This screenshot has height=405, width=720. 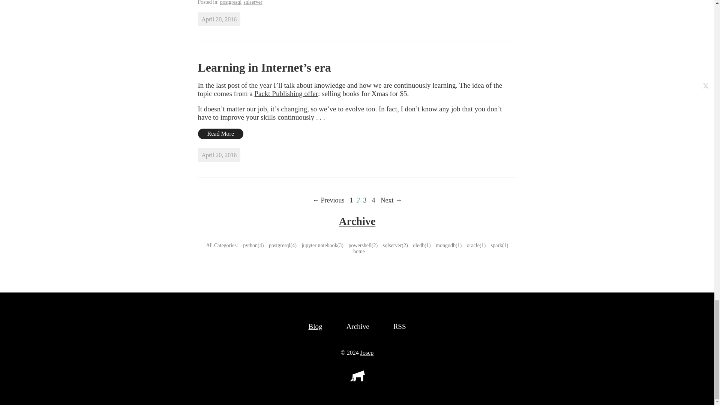 What do you see at coordinates (221, 134) in the screenshot?
I see `Read More` at bounding box center [221, 134].